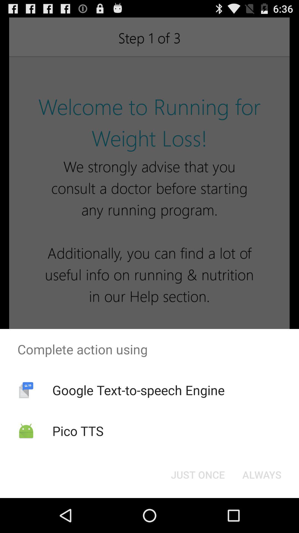  Describe the element at coordinates (262, 475) in the screenshot. I see `turn on button at the bottom right corner` at that location.